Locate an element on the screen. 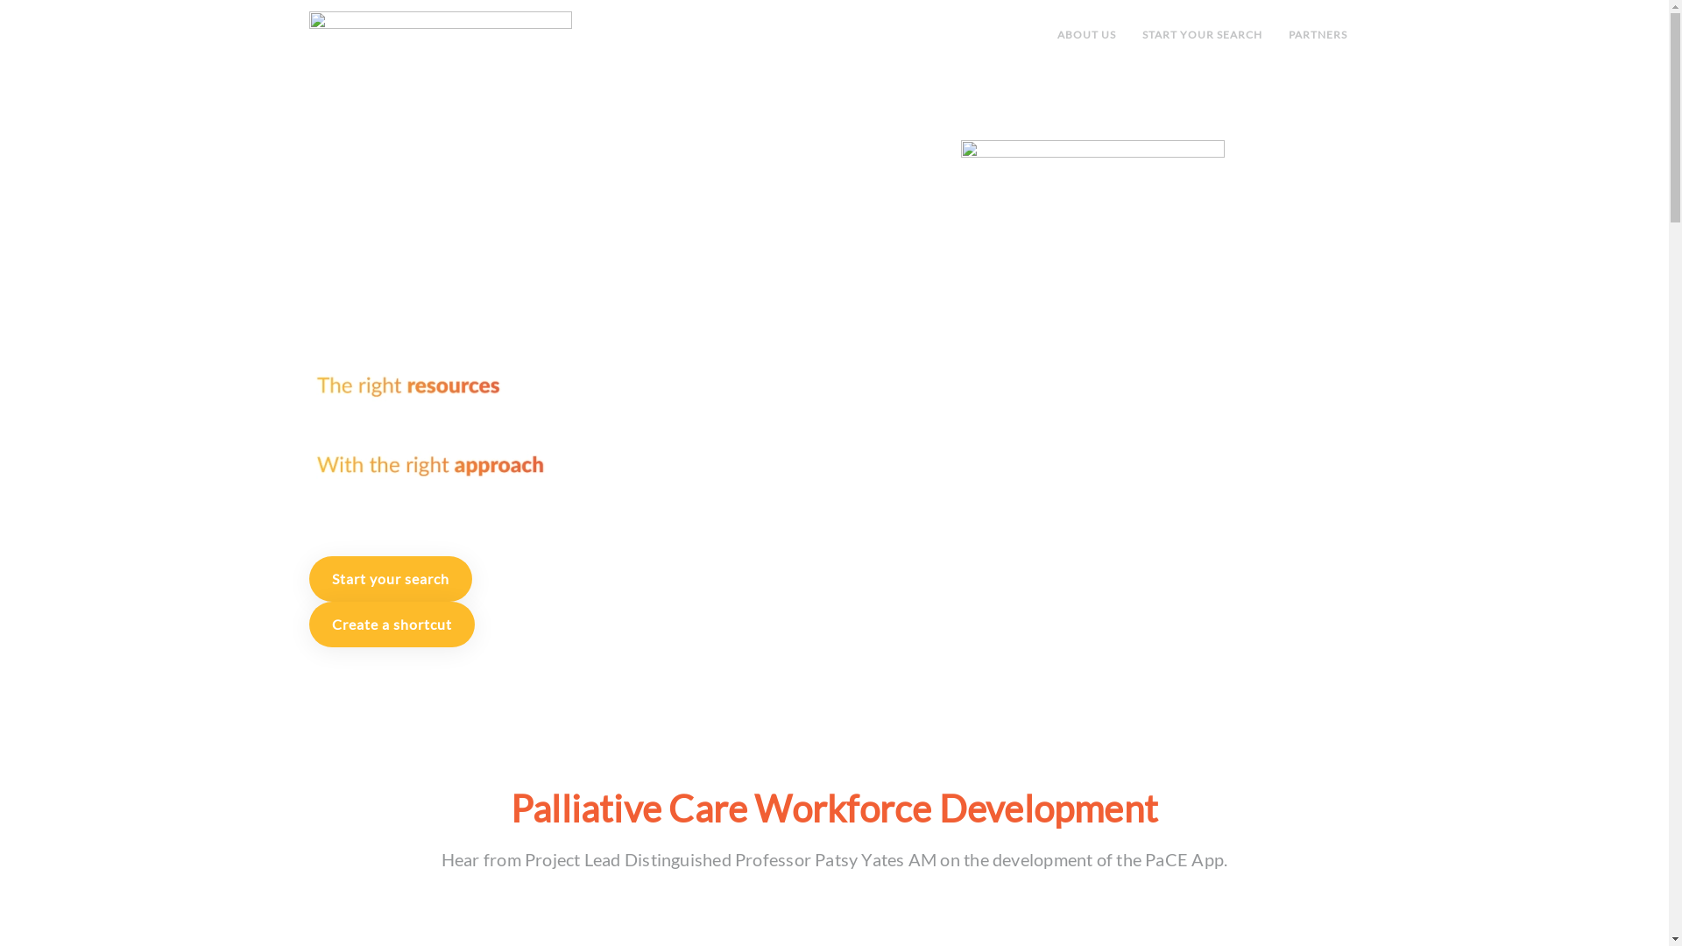 This screenshot has height=946, width=1682. START YOUR SEARCH is located at coordinates (1202, 35).